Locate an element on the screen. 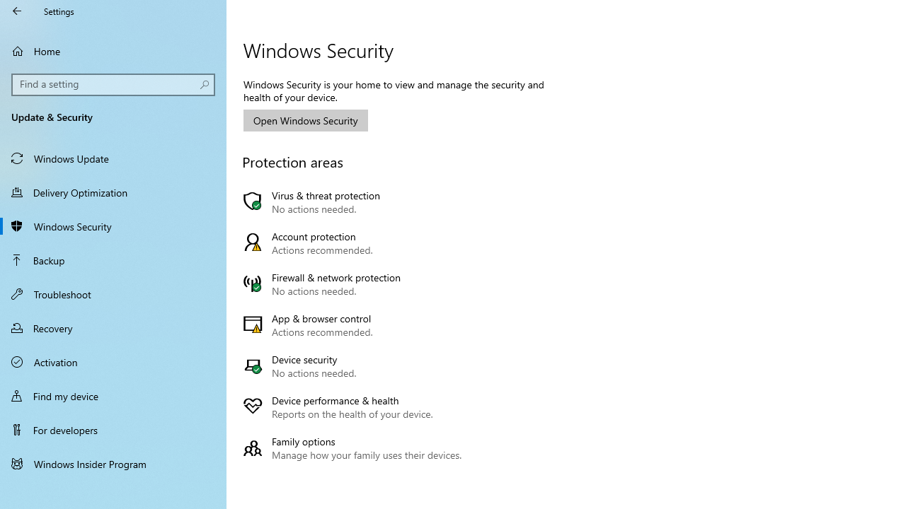 This screenshot has height=509, width=906. Search box, Find a setting is located at coordinates (113, 85).